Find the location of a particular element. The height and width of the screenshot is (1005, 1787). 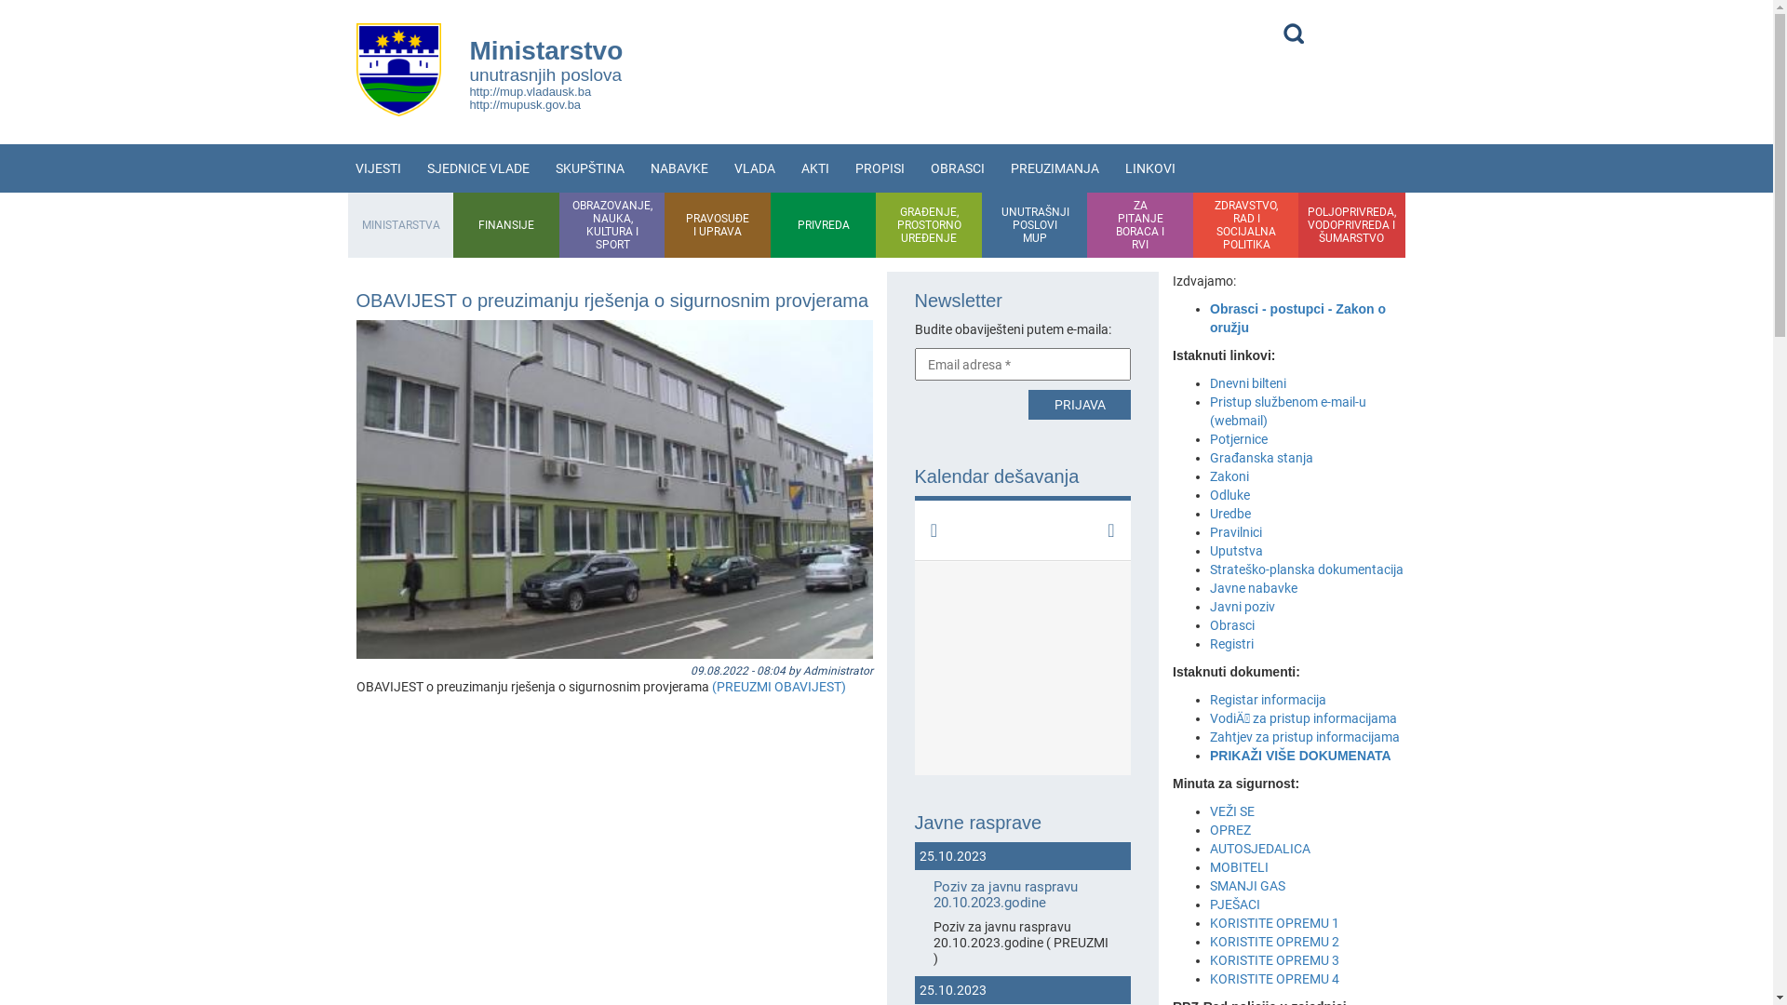

Pravilnici is located at coordinates (1236, 532).